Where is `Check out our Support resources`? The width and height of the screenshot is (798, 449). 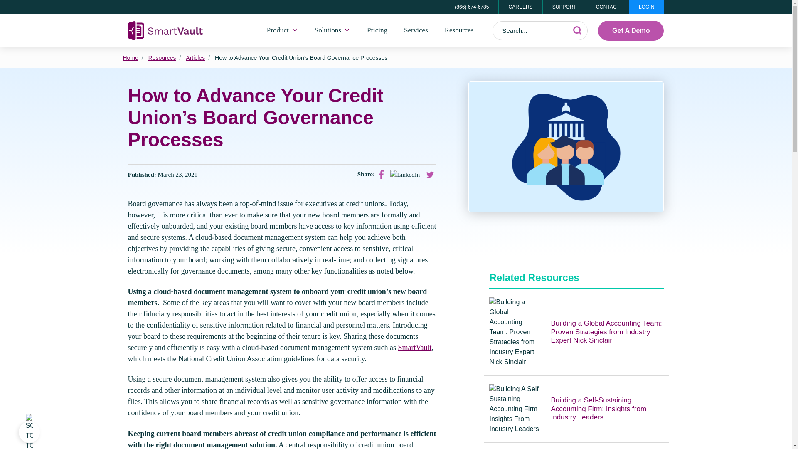 Check out our Support resources is located at coordinates (564, 7).